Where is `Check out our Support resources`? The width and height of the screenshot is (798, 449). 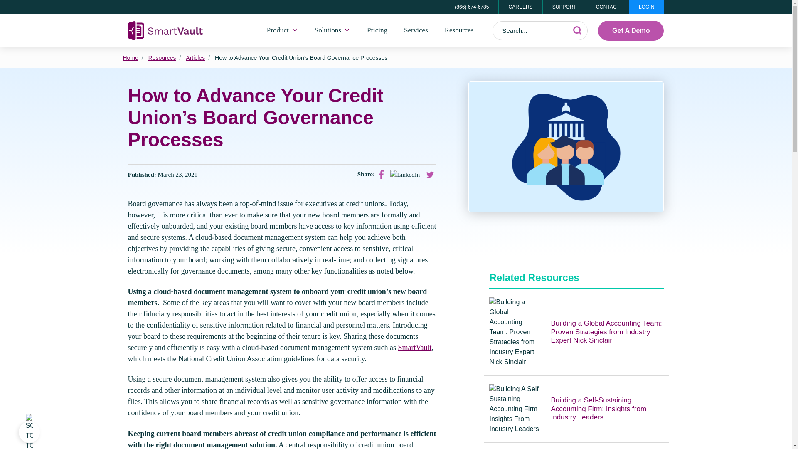 Check out our Support resources is located at coordinates (564, 7).